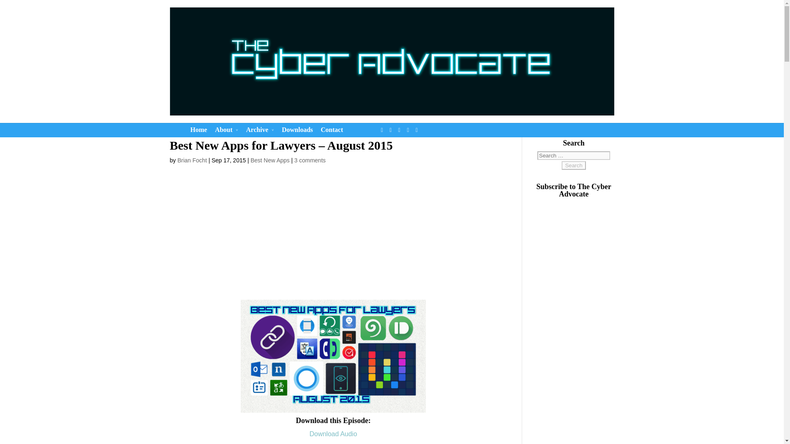 This screenshot has width=790, height=444. Describe the element at coordinates (297, 132) in the screenshot. I see `Downloads` at that location.